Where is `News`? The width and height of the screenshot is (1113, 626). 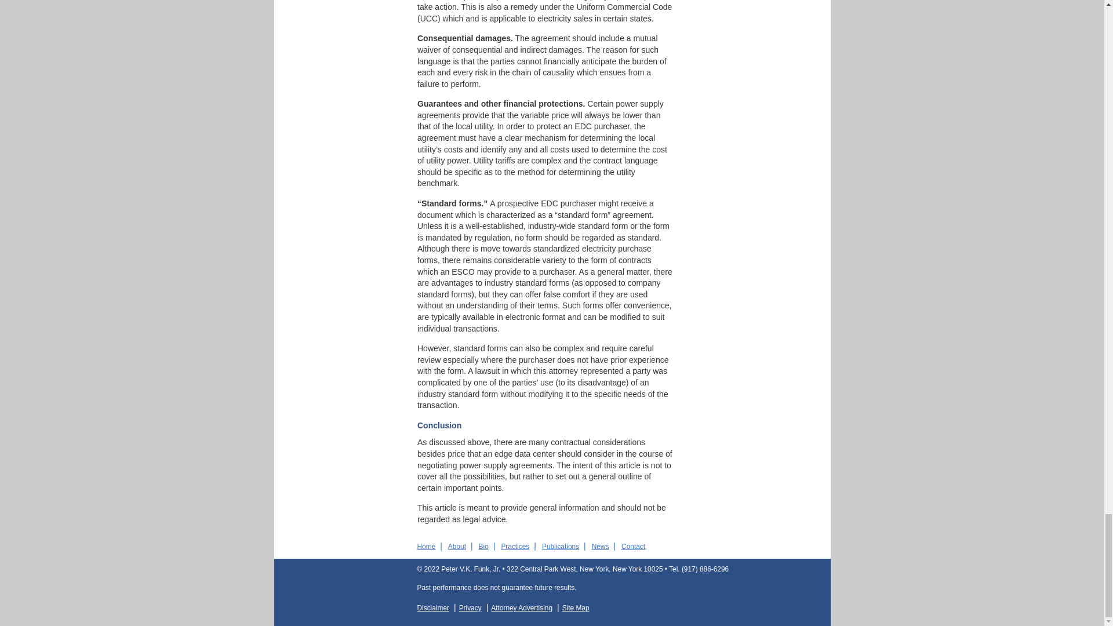 News is located at coordinates (601, 547).